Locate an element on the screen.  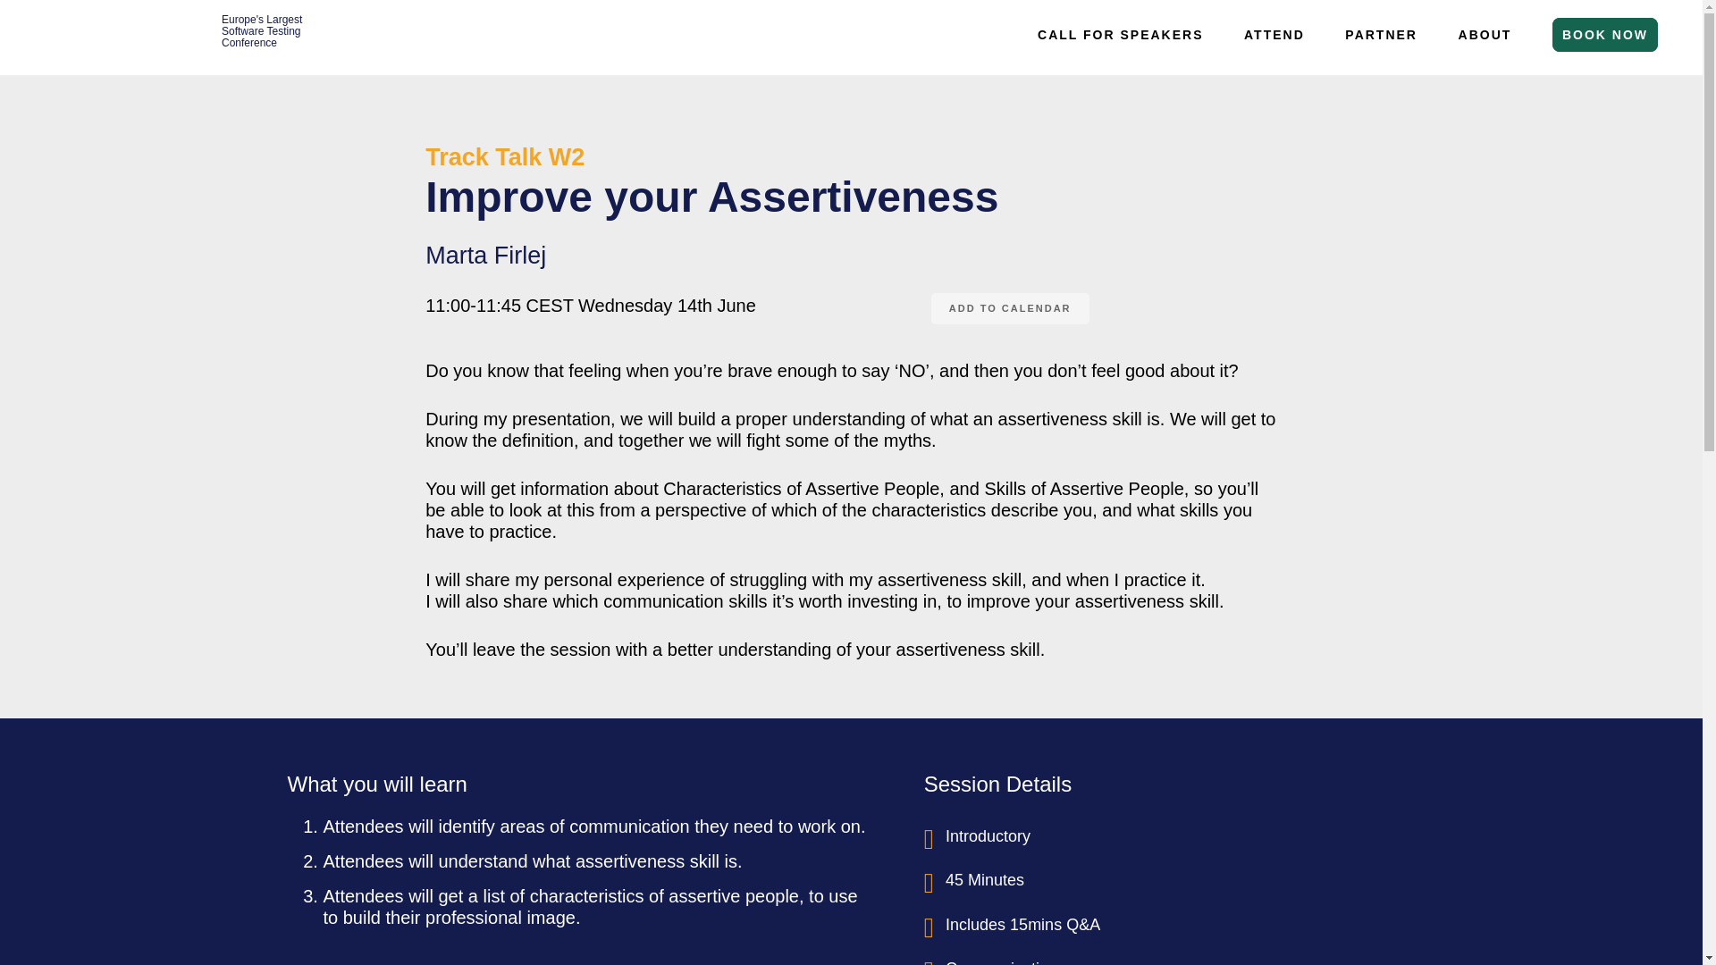
BOOK NOW is located at coordinates (1605, 34).